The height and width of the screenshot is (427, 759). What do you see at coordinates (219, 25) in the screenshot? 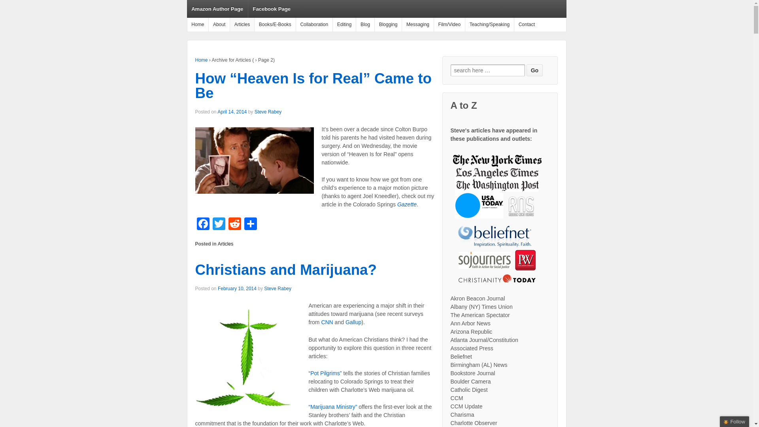
I see `About` at bounding box center [219, 25].